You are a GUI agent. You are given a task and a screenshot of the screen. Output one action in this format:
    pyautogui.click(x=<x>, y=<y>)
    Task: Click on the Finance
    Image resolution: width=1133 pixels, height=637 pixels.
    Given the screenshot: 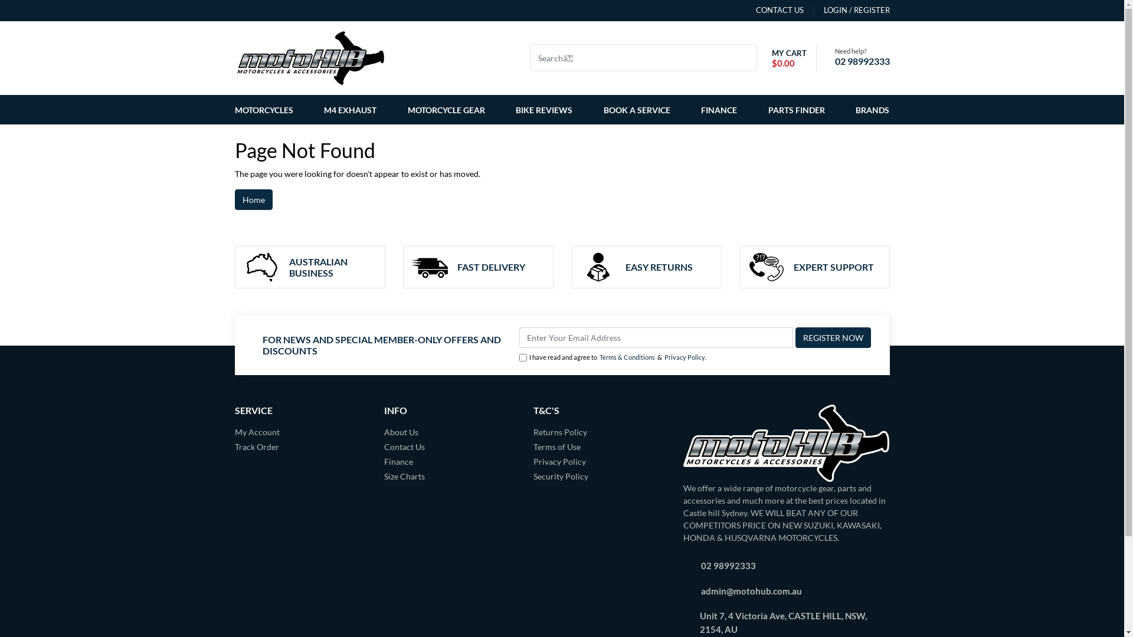 What is the action you would take?
    pyautogui.click(x=450, y=461)
    